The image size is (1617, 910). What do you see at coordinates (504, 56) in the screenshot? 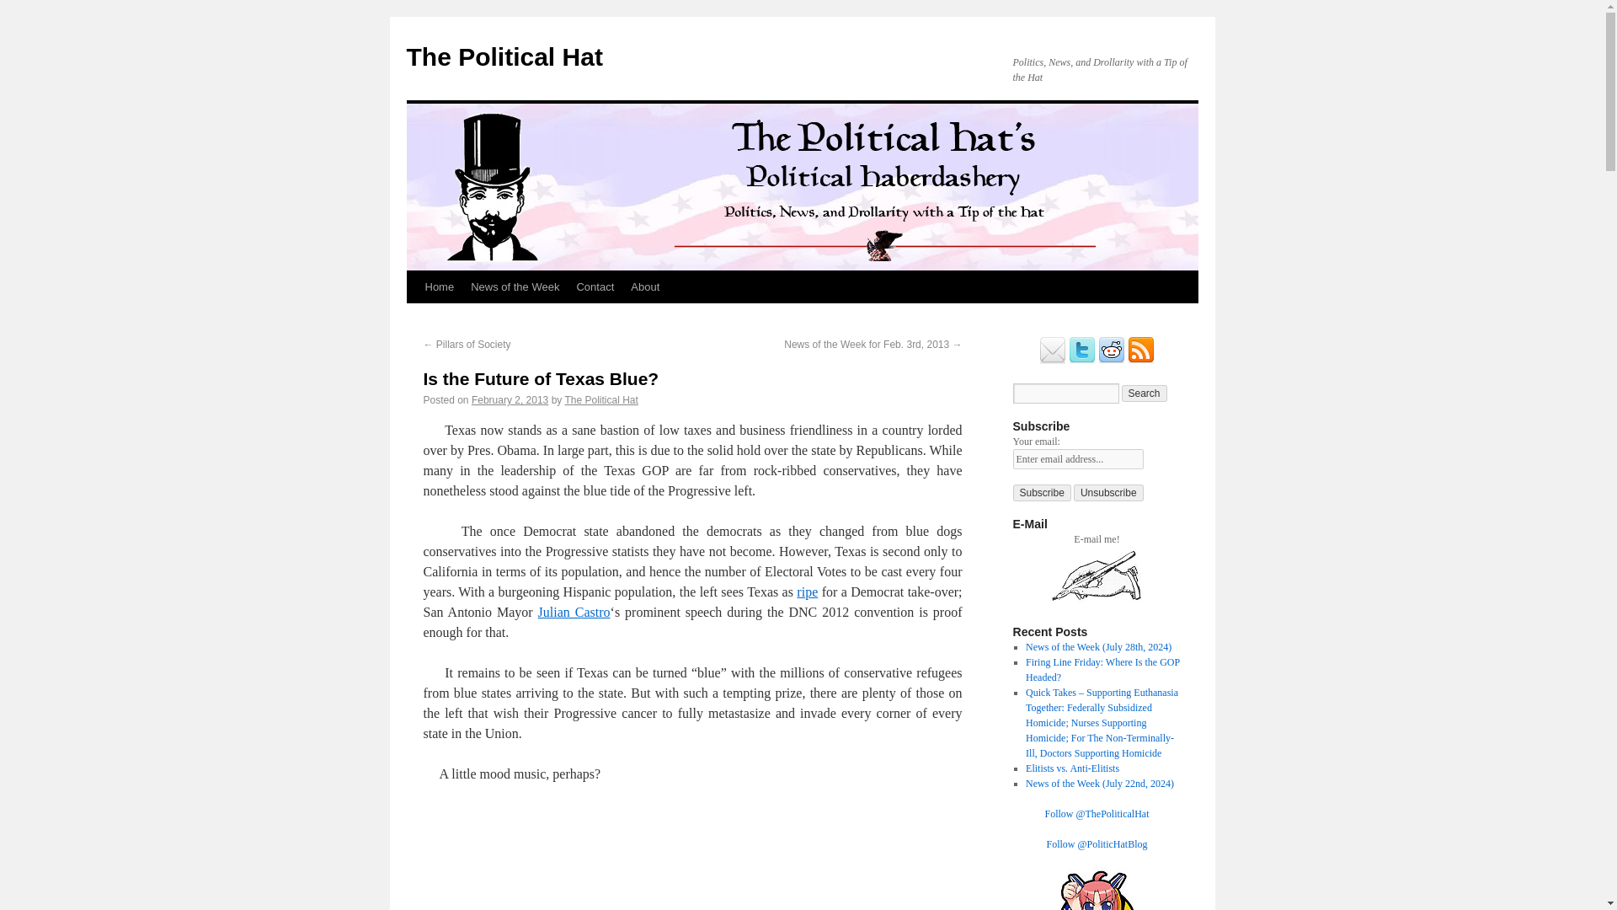
I see `The Political Hat` at bounding box center [504, 56].